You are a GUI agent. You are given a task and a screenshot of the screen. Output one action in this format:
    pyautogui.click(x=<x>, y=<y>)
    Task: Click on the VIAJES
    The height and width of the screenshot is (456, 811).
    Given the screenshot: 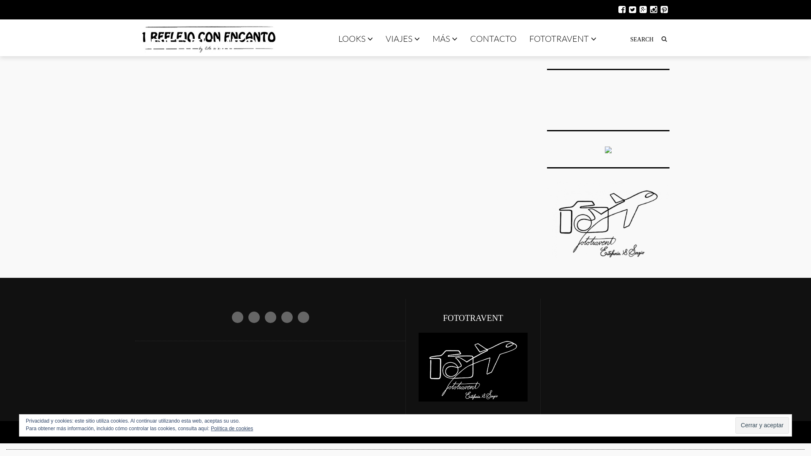 What is the action you would take?
    pyautogui.click(x=403, y=38)
    